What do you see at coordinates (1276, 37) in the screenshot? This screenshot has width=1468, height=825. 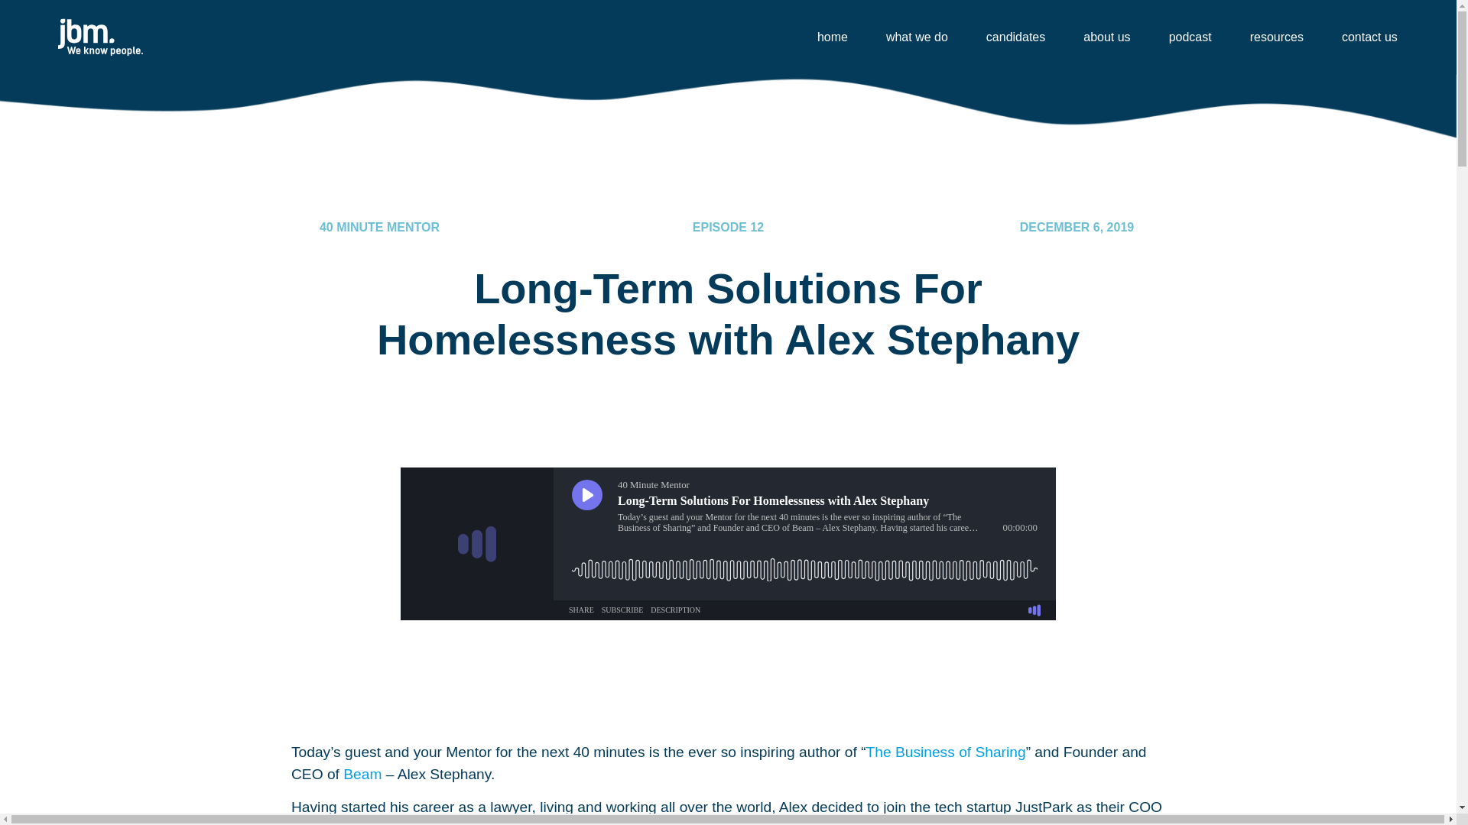 I see `resources` at bounding box center [1276, 37].